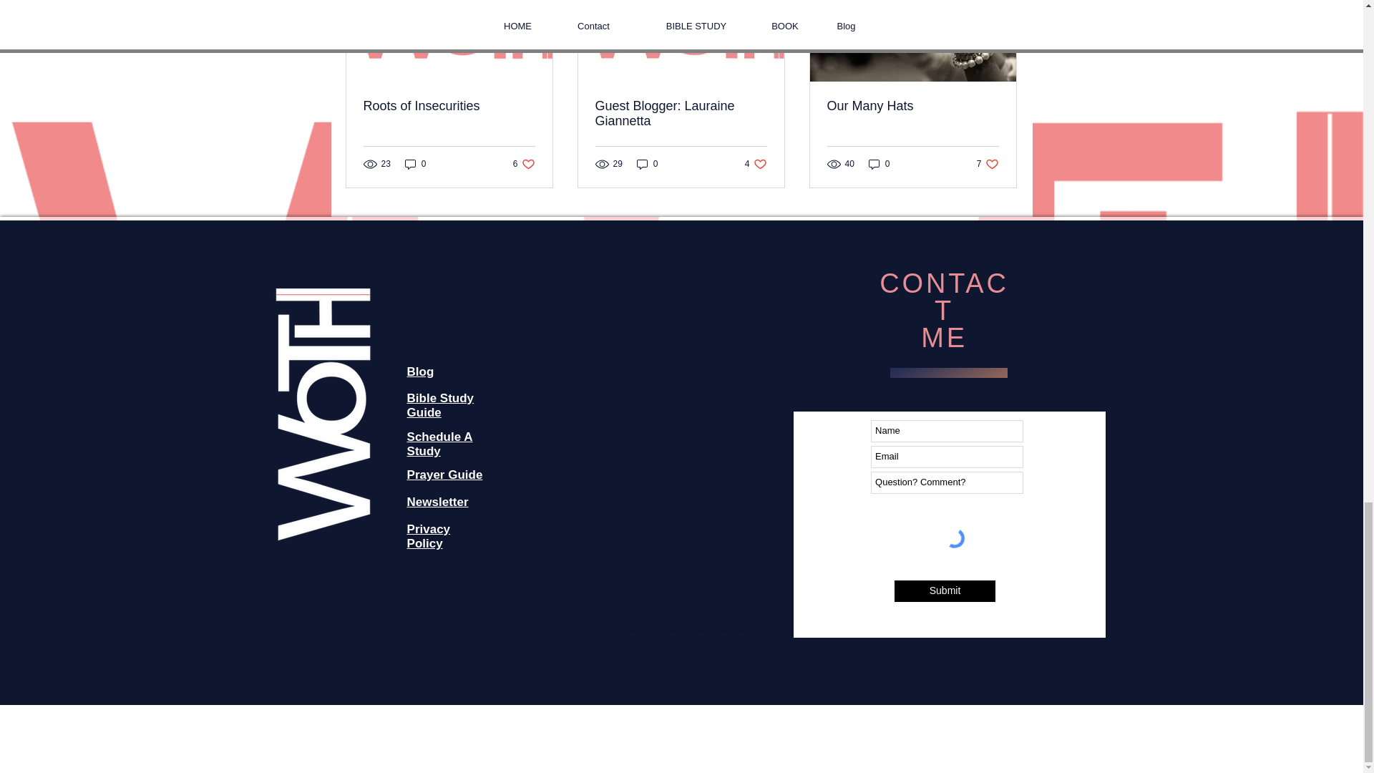 The width and height of the screenshot is (1374, 773). I want to click on Submit, so click(647, 163).